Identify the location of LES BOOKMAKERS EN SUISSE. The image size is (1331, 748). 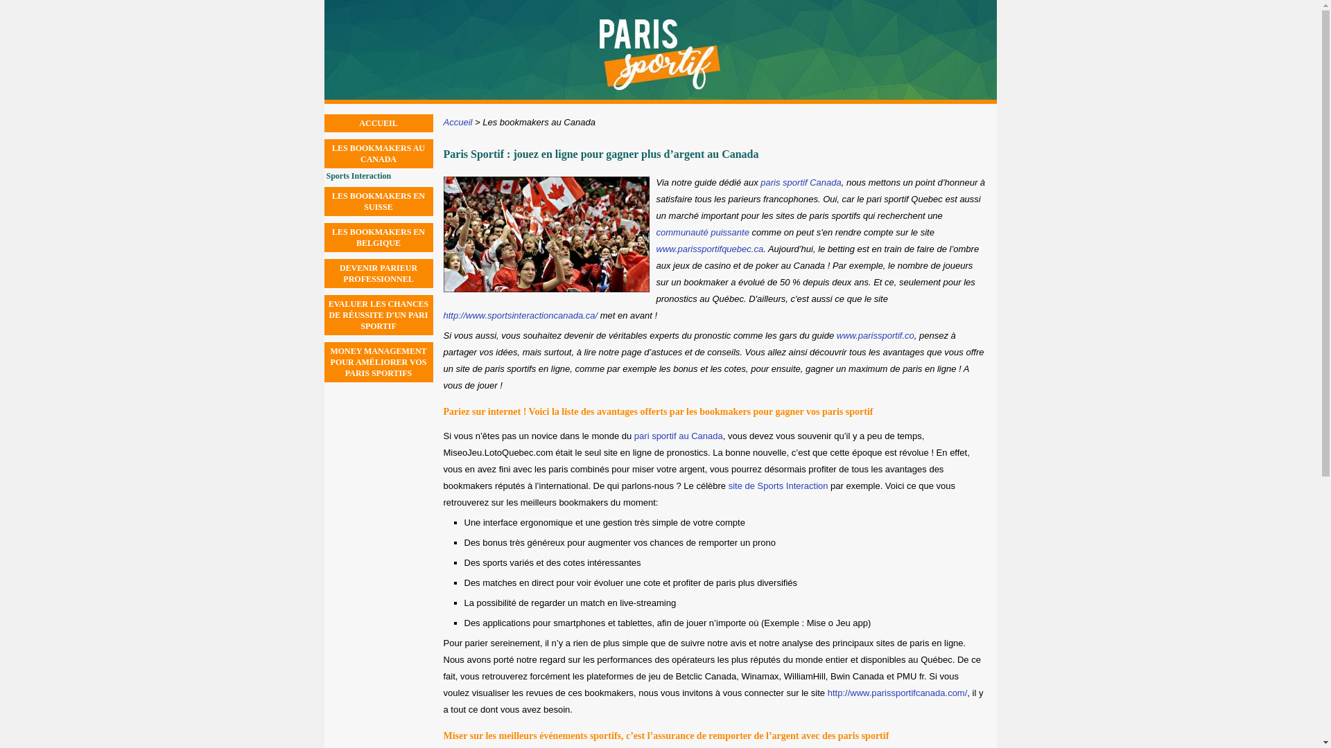
(379, 201).